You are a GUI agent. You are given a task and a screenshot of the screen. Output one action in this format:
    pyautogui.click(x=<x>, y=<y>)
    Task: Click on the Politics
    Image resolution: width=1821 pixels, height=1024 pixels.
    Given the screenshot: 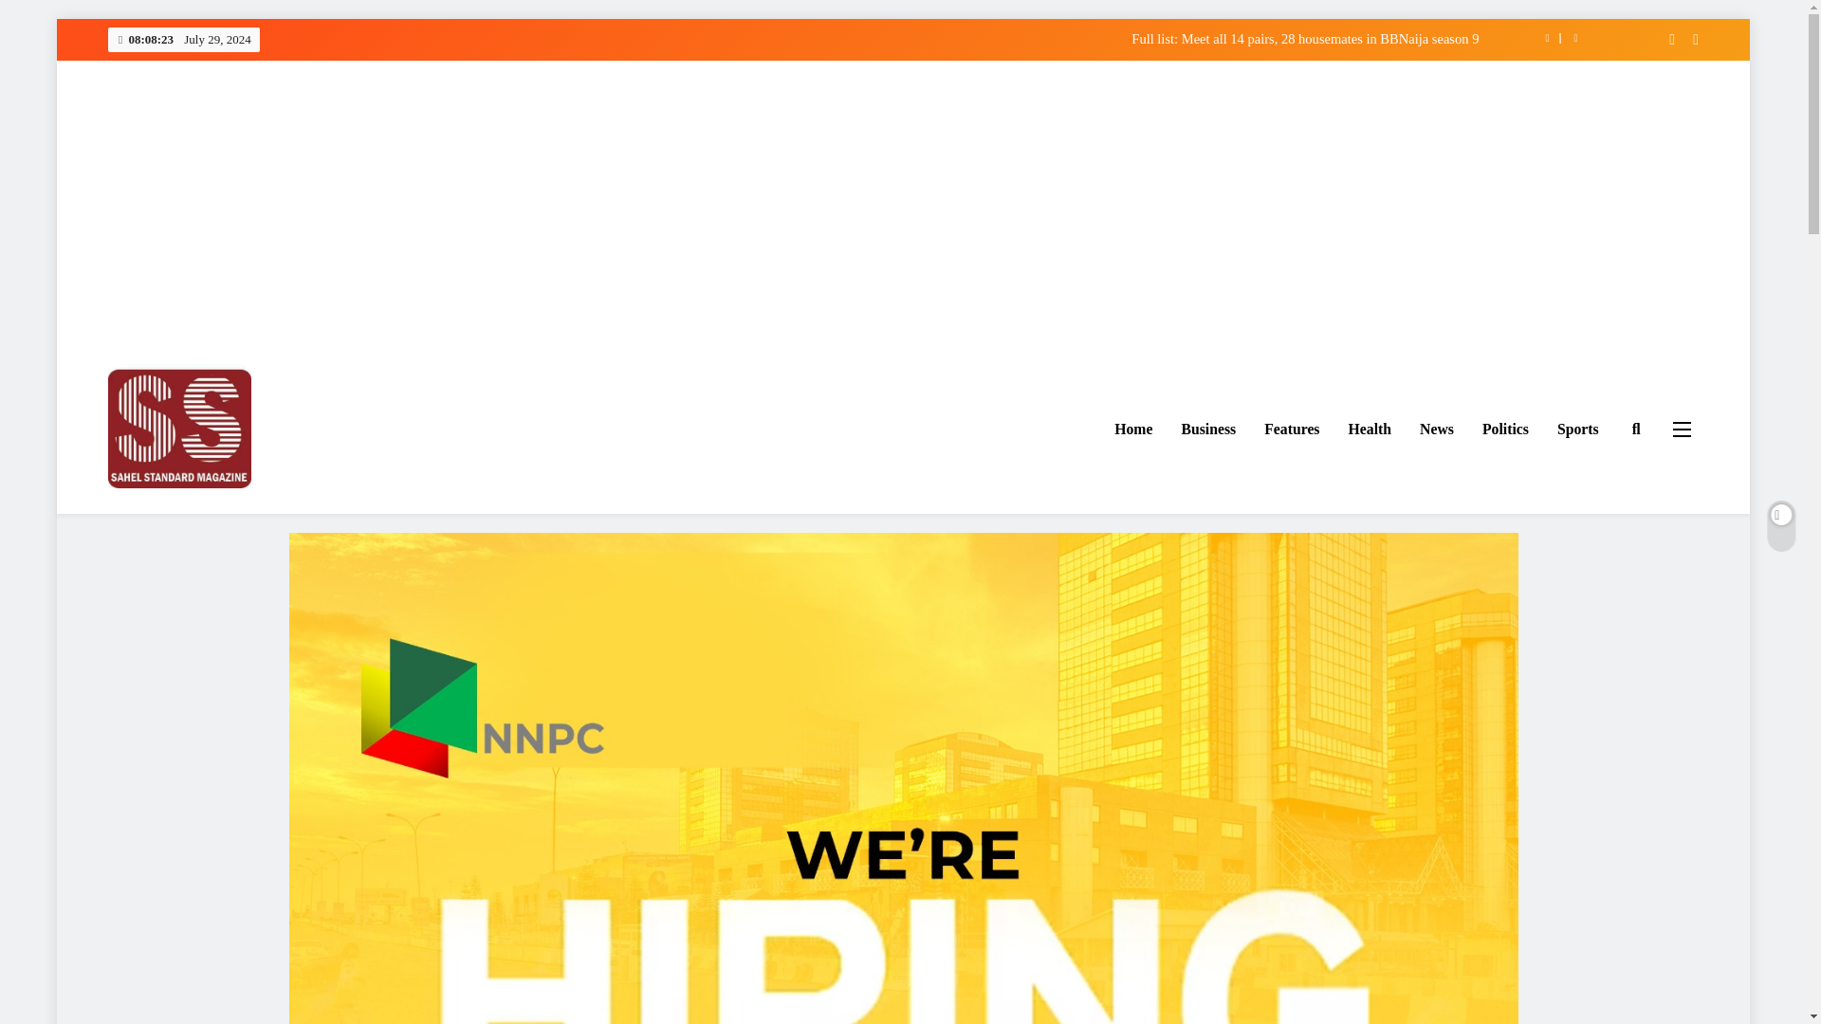 What is the action you would take?
    pyautogui.click(x=1504, y=429)
    